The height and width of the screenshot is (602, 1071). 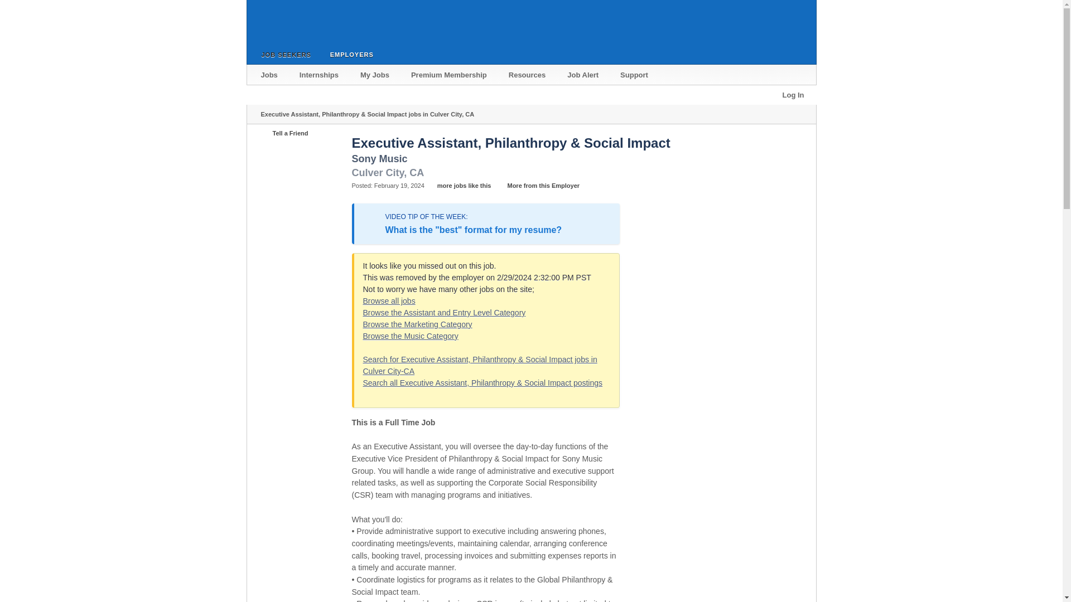 What do you see at coordinates (297, 130) in the screenshot?
I see `Tell a Friend` at bounding box center [297, 130].